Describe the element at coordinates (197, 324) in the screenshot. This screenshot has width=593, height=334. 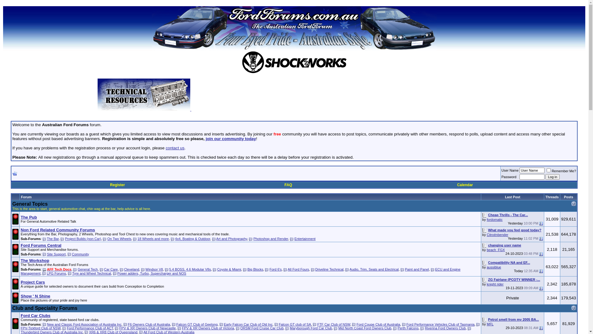
I see `Falcon GT Club of Geelong` at that location.